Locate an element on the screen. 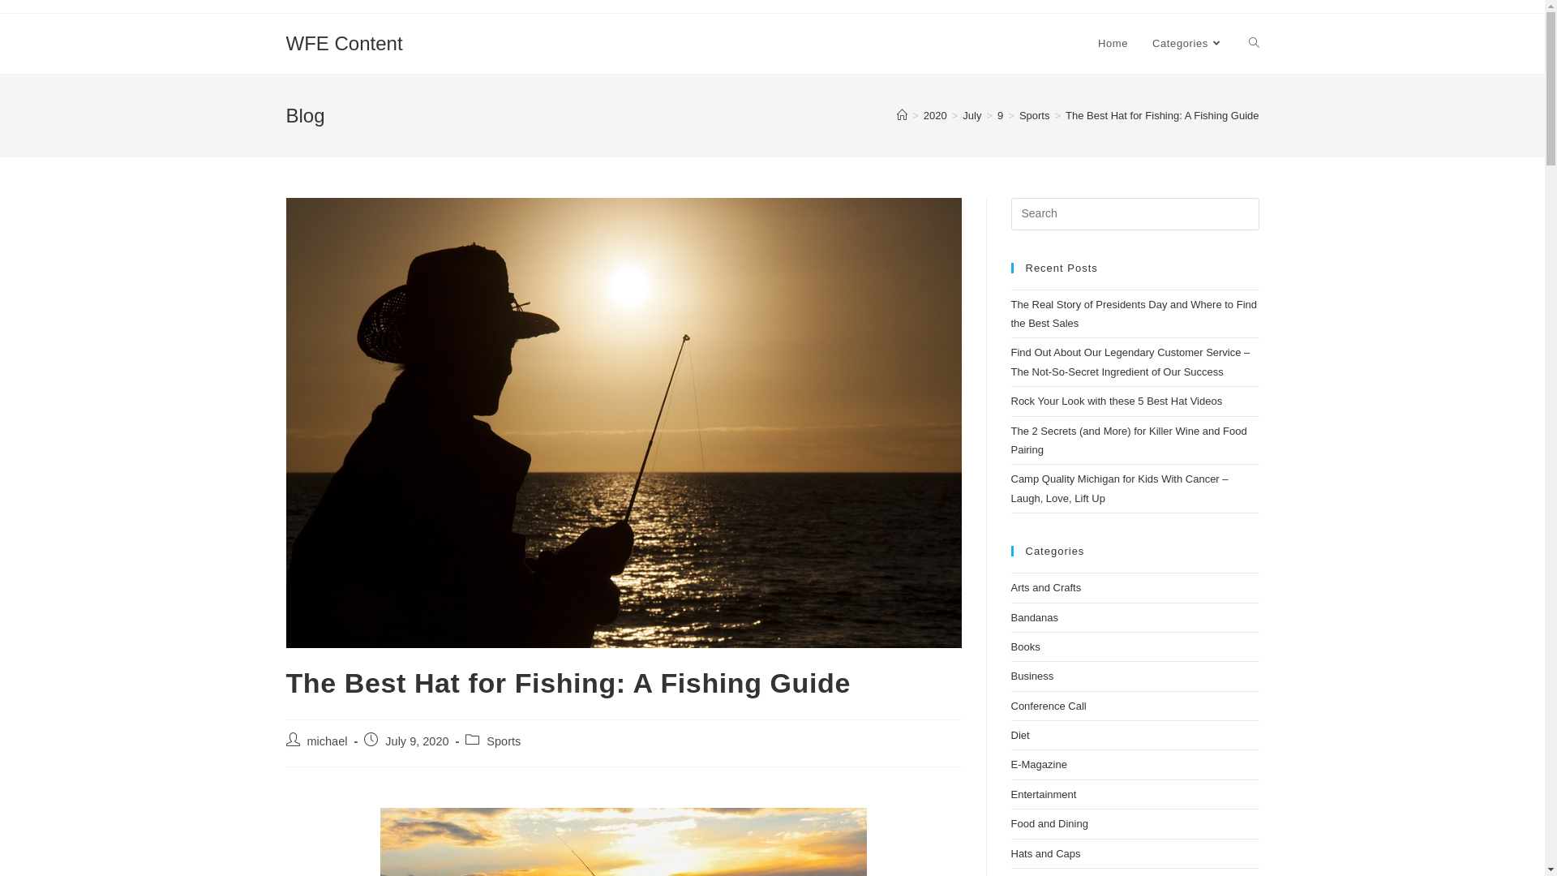 This screenshot has width=1557, height=876. michael is located at coordinates (327, 741).